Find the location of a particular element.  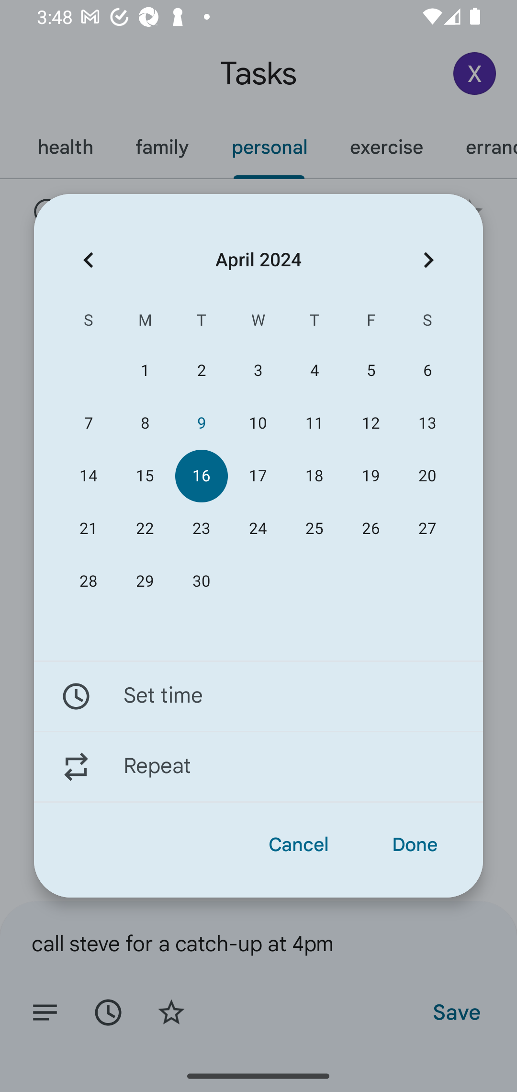

10 10 April 2024 is located at coordinates (258, 423).